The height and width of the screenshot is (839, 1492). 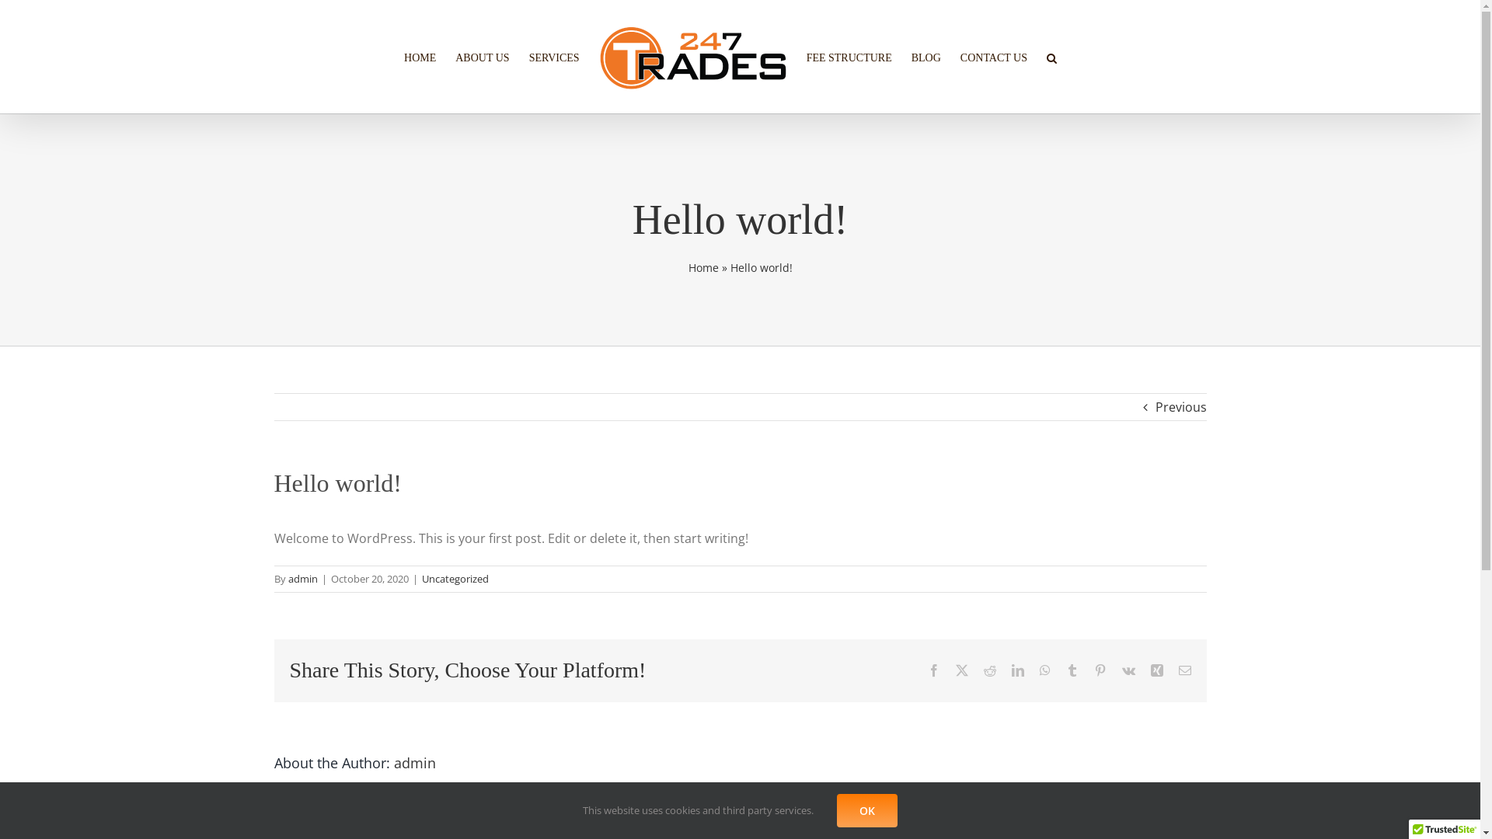 I want to click on Uncategorized, so click(x=455, y=579).